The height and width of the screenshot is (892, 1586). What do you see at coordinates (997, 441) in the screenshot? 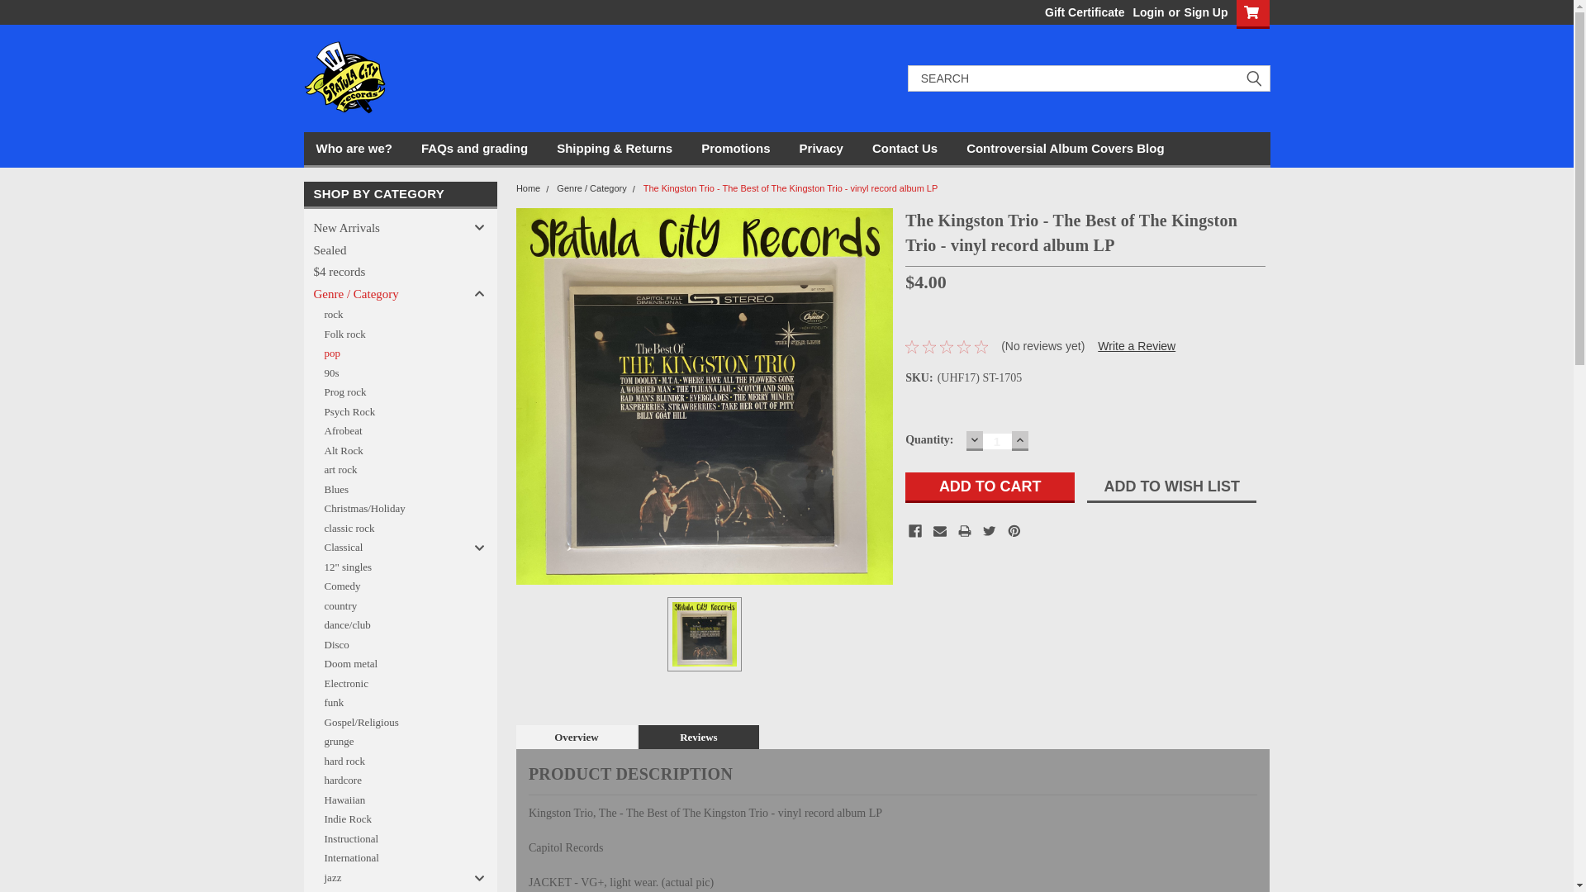
I see `1` at bounding box center [997, 441].